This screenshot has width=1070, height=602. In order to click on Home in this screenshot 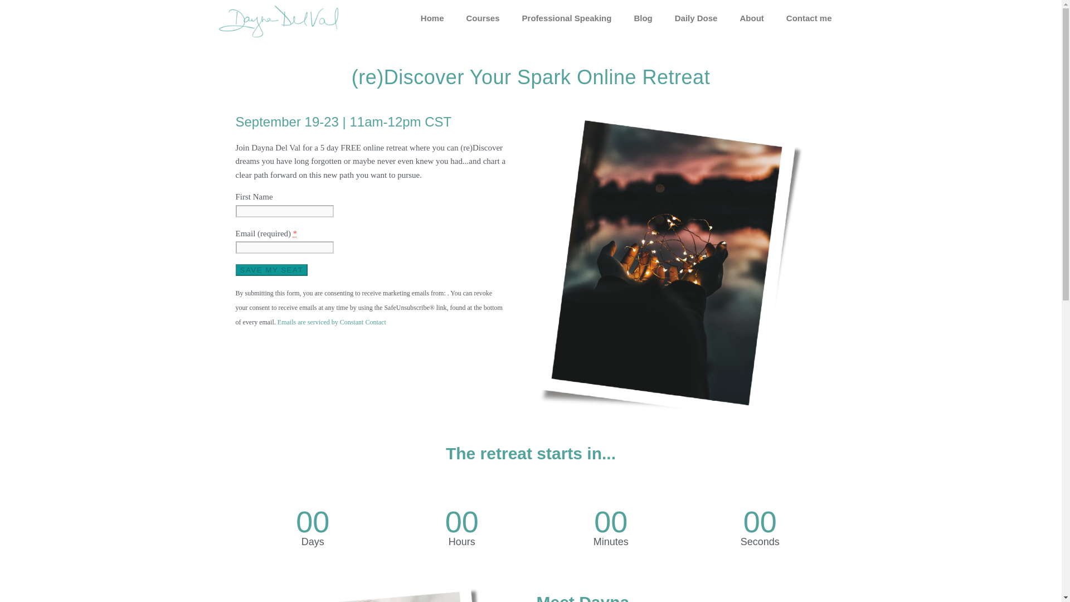, I will do `click(432, 18)`.